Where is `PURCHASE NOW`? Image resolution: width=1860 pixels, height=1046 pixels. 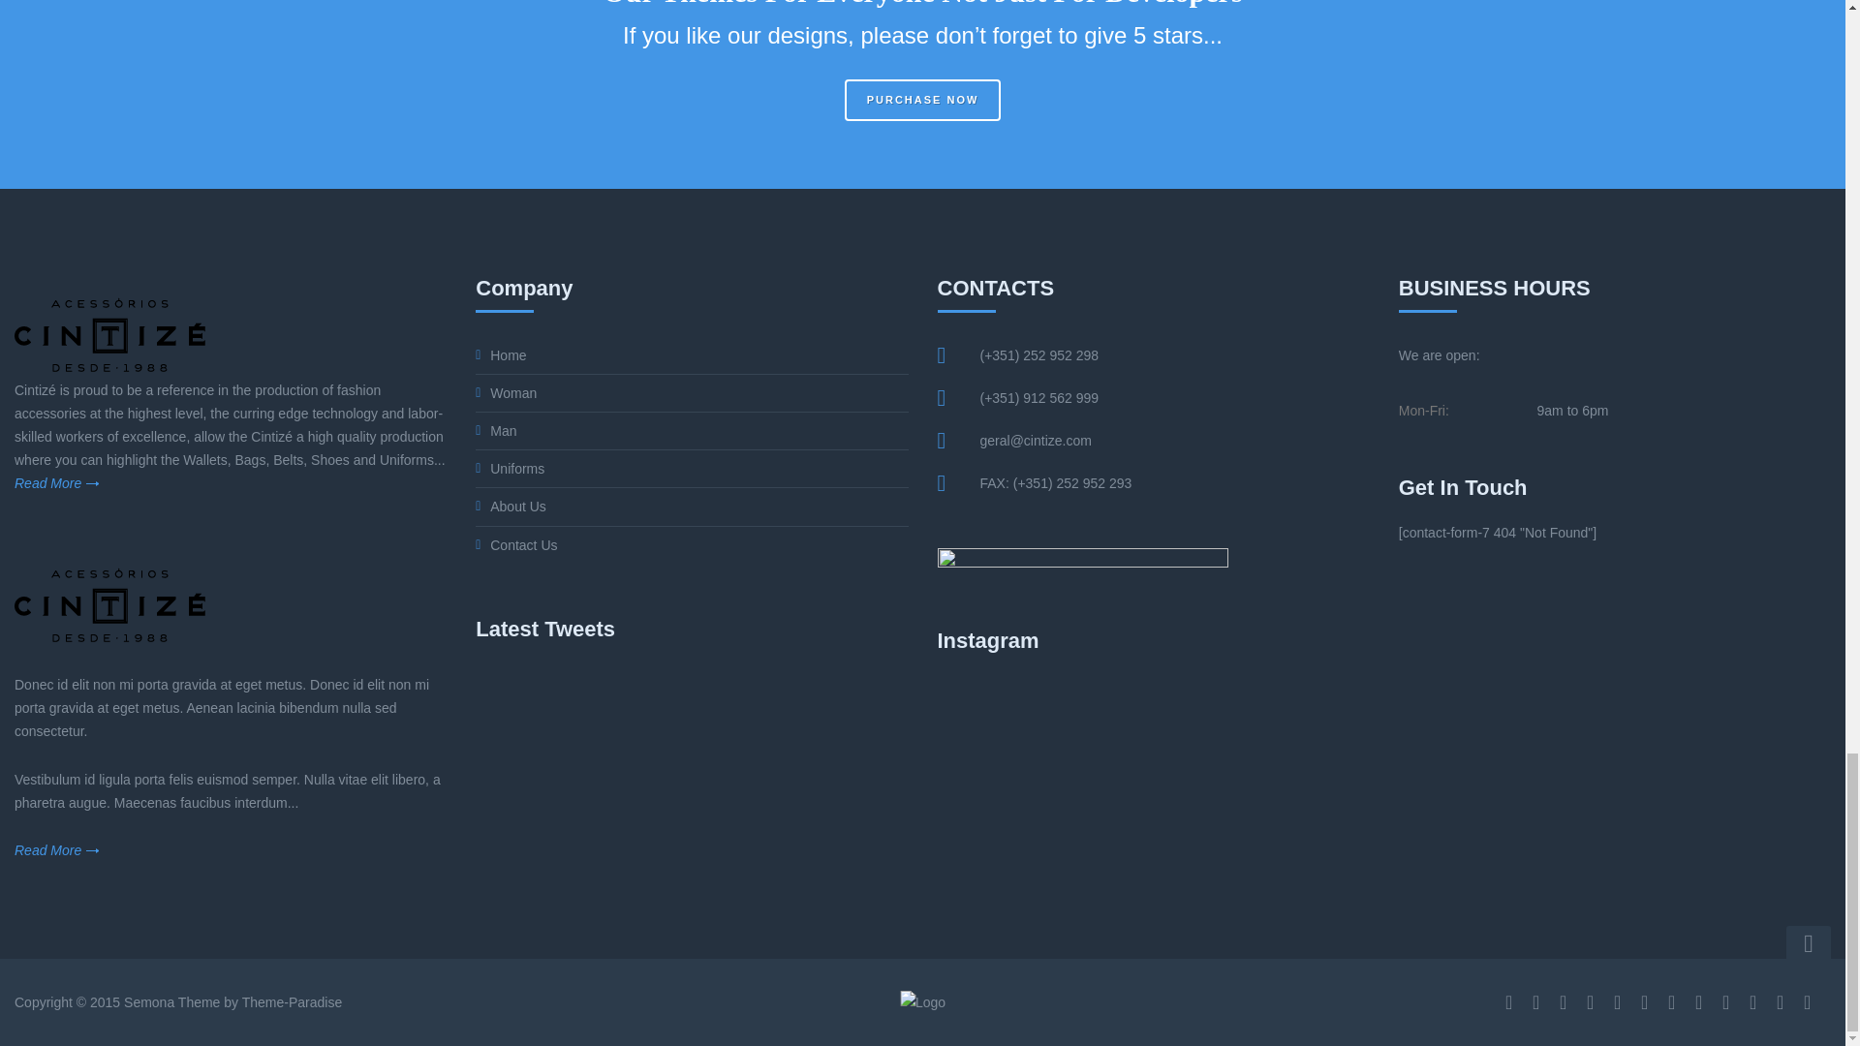 PURCHASE NOW is located at coordinates (922, 101).